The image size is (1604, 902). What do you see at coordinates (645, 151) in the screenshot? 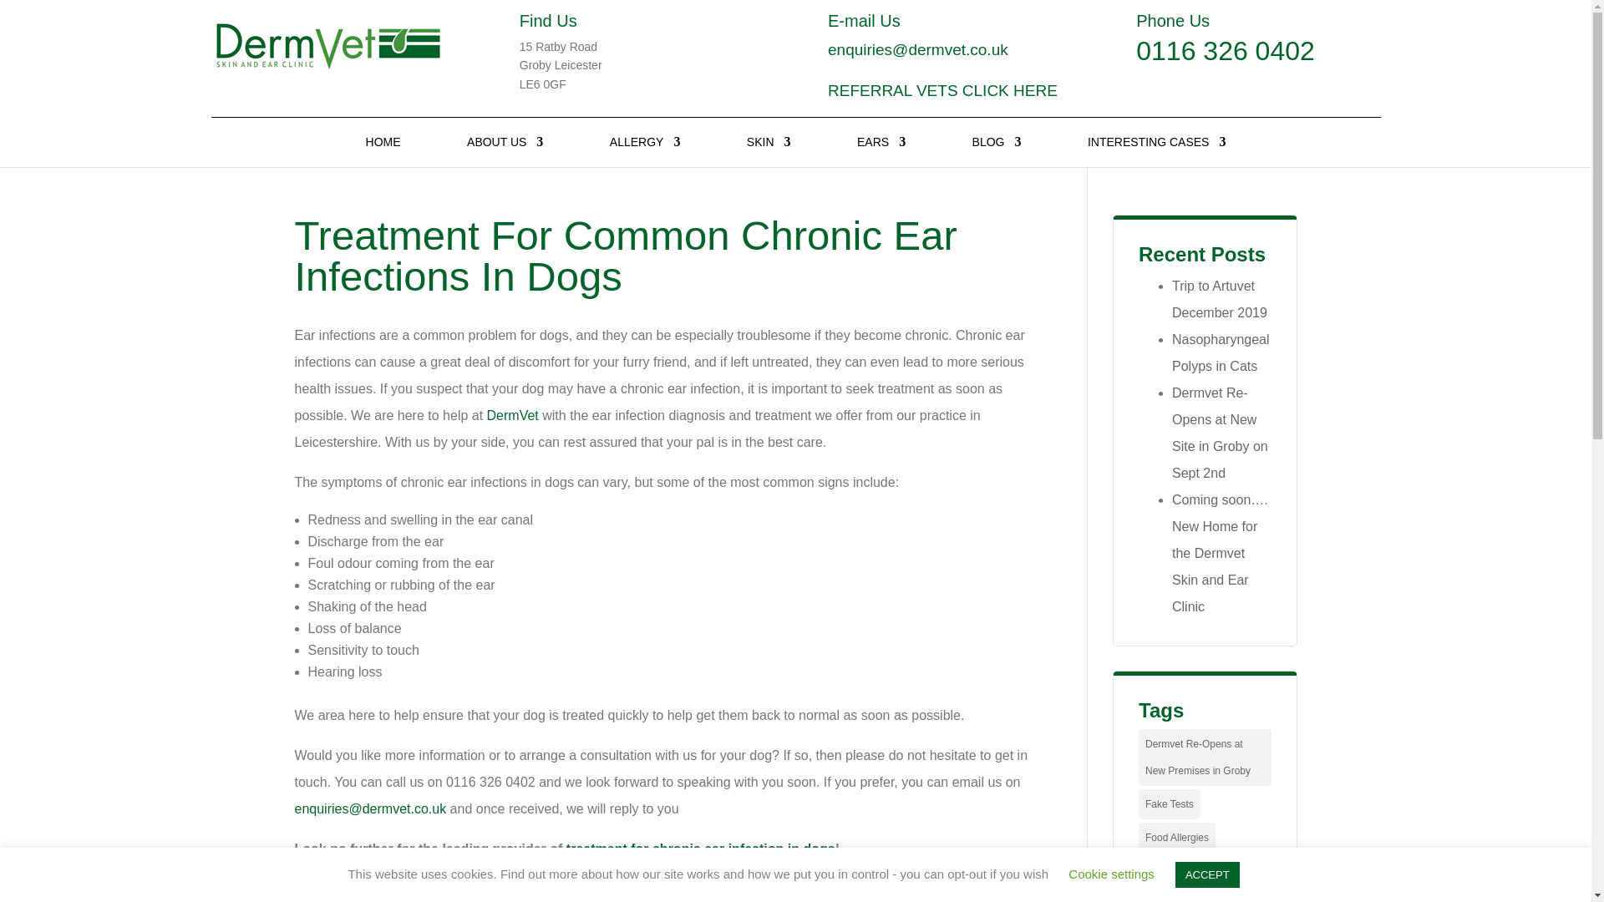
I see `ALLERGY` at bounding box center [645, 151].